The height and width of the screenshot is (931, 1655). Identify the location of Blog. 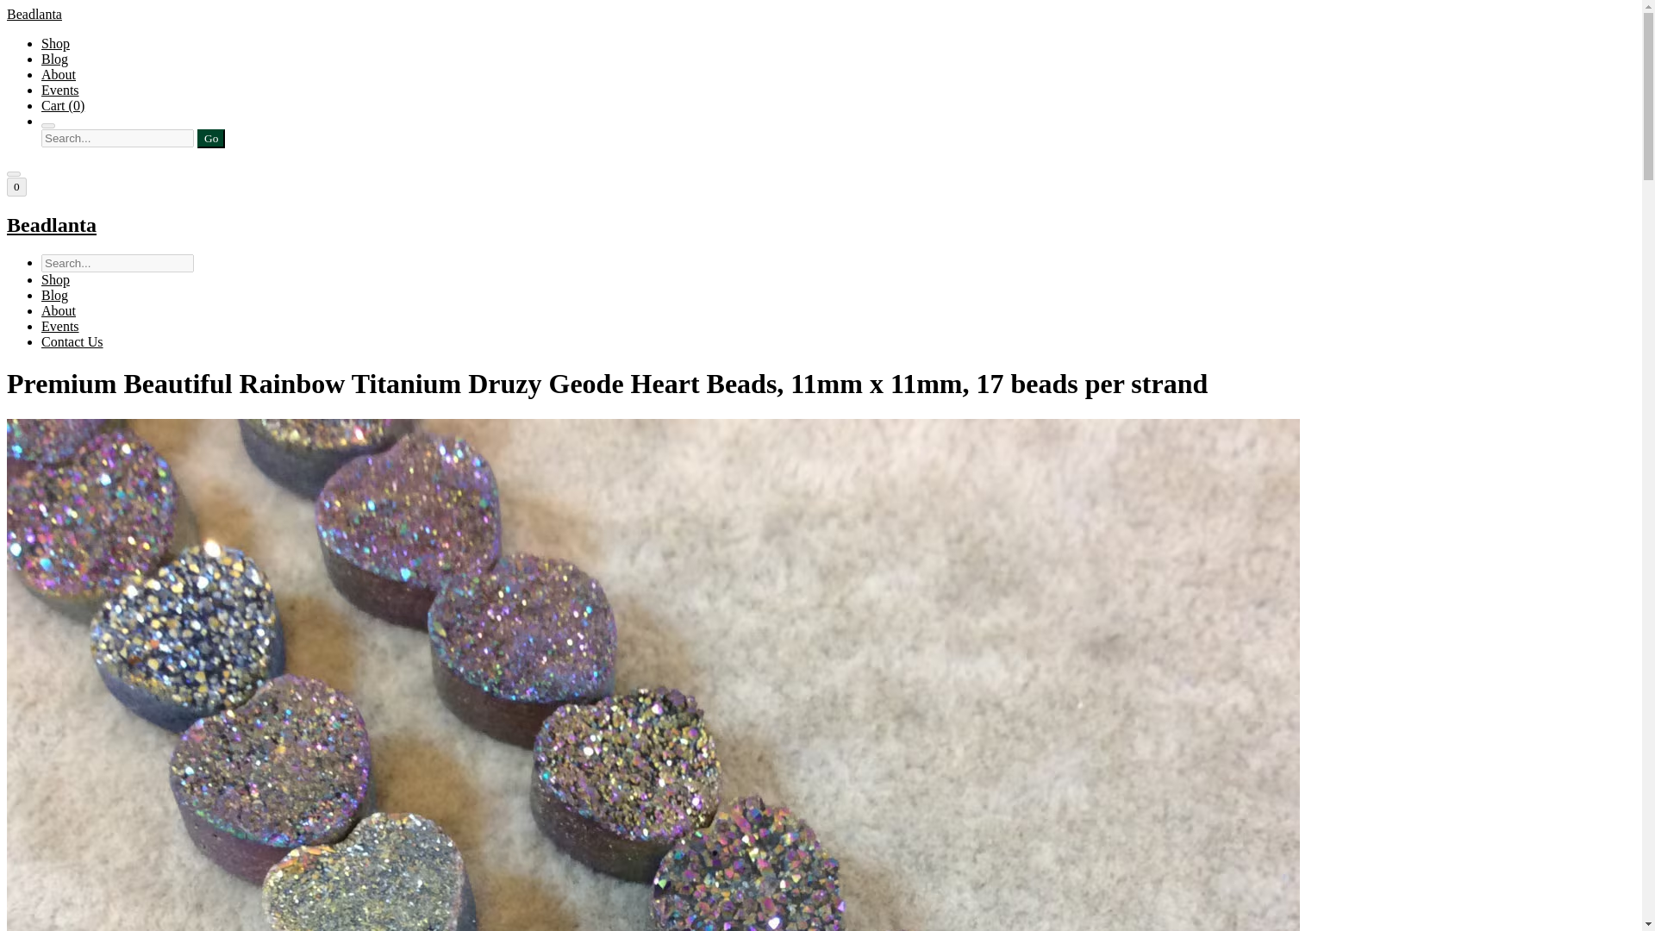
(54, 59).